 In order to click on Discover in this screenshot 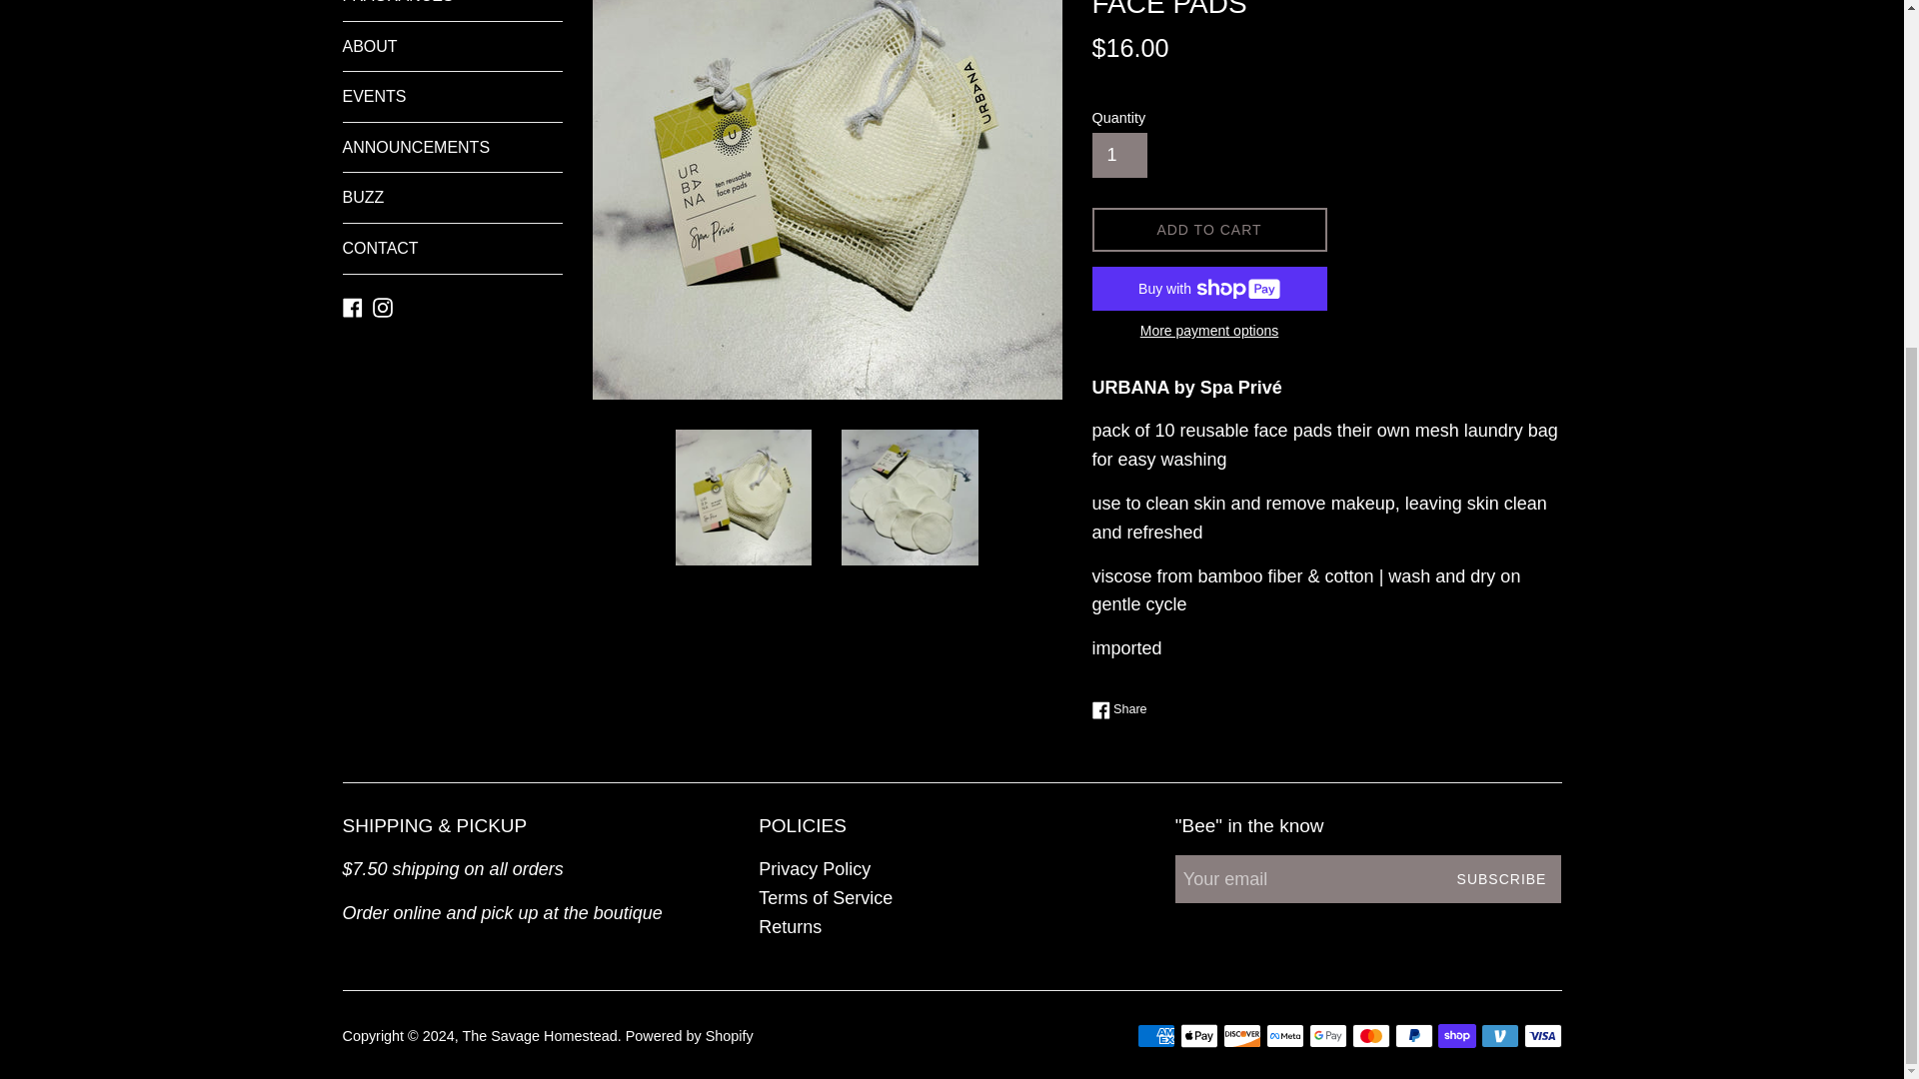, I will do `click(1241, 1035)`.